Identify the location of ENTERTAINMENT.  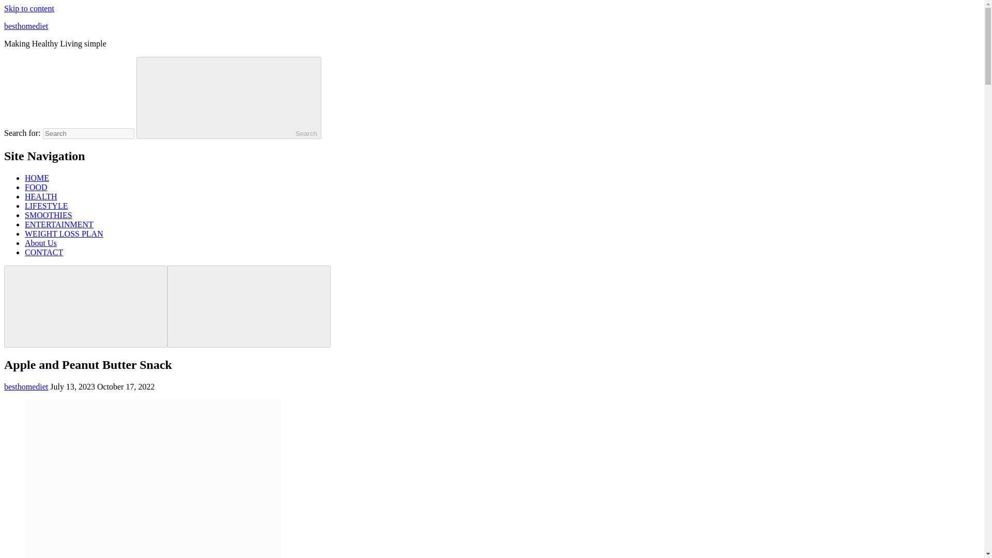
(59, 224).